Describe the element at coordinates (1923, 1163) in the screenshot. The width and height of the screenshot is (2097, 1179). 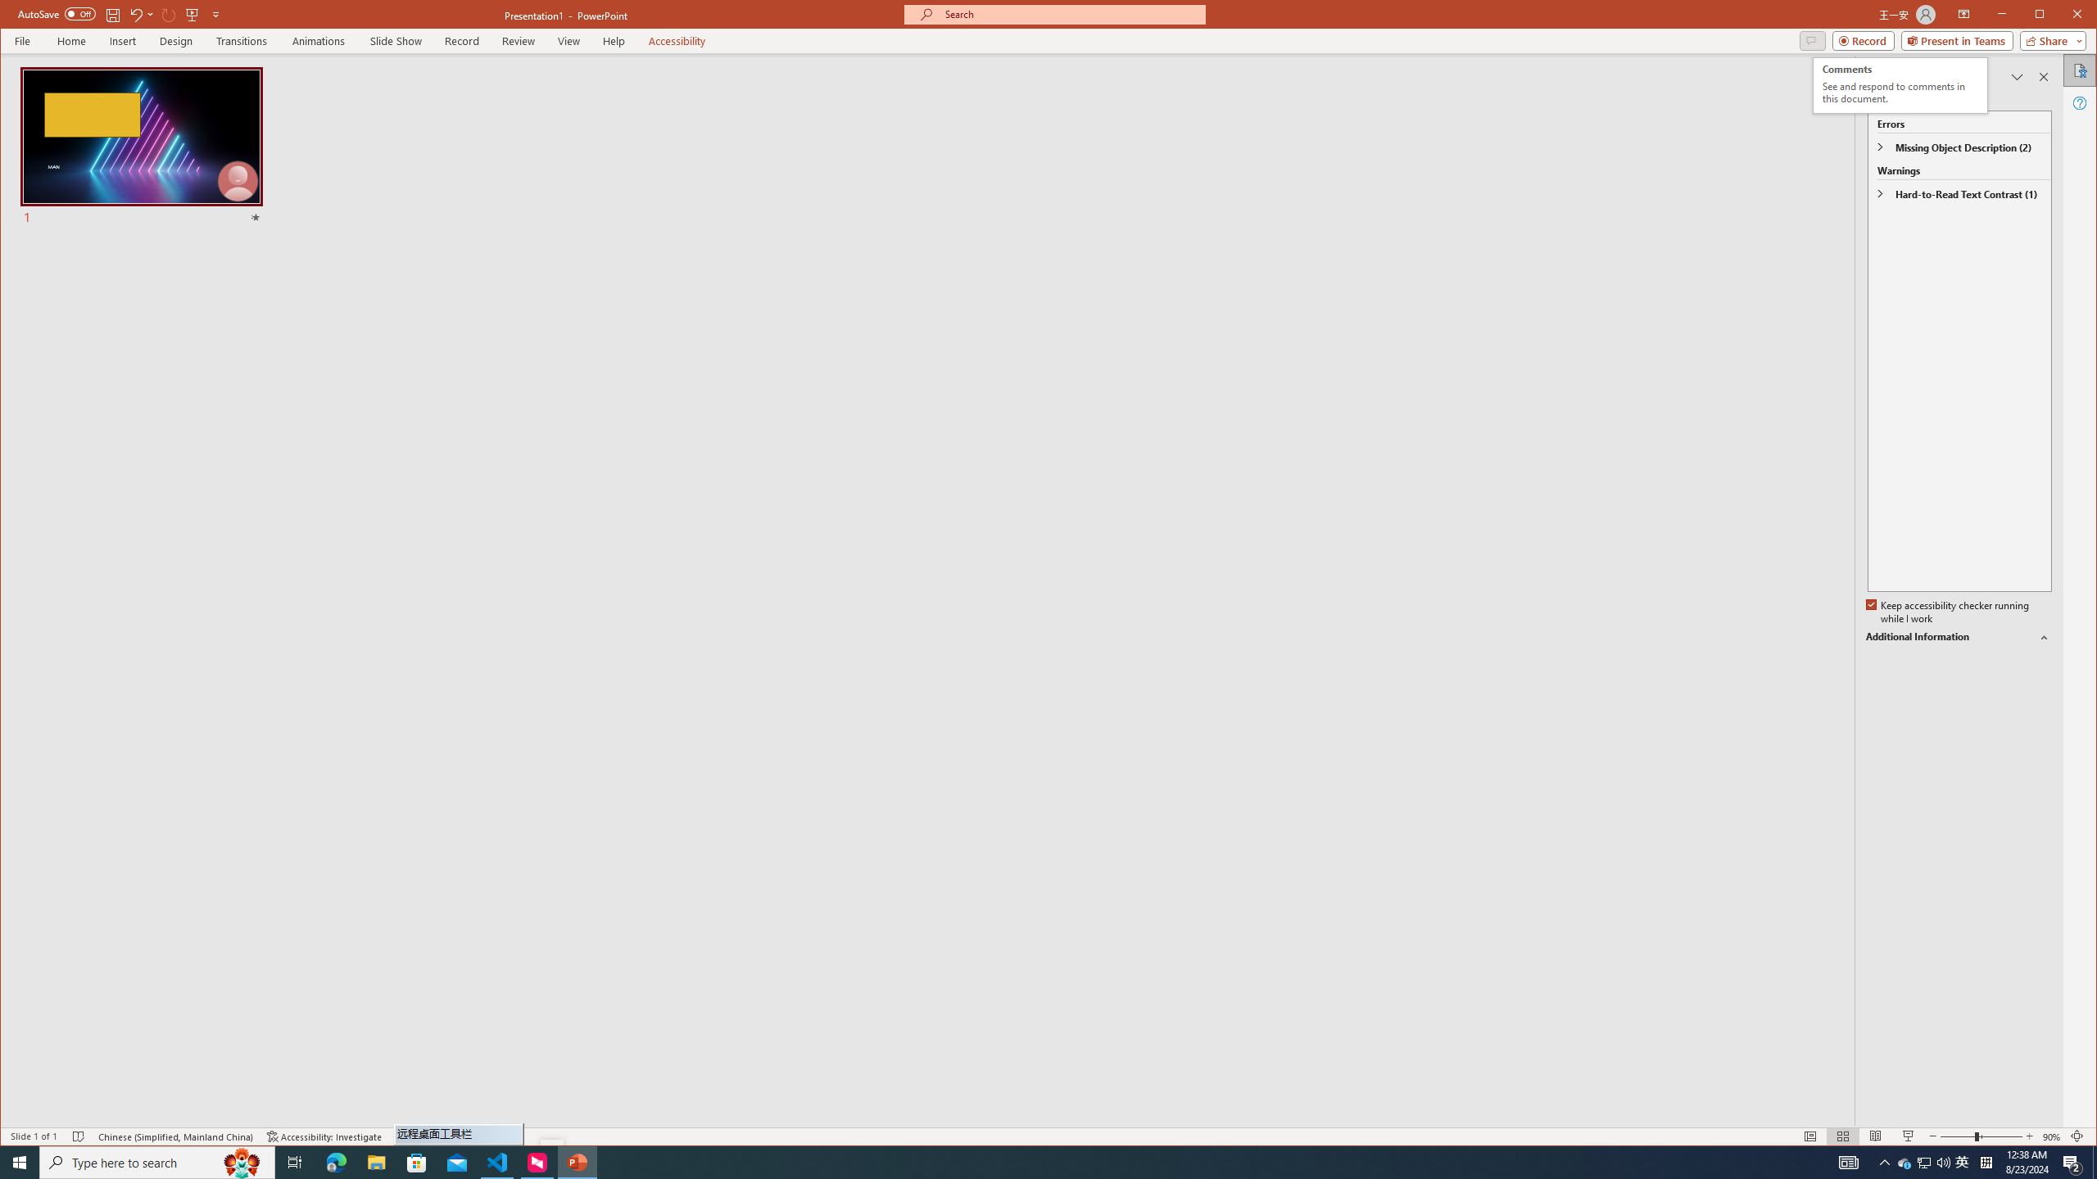
I see `User Promoted Notification Area` at that location.